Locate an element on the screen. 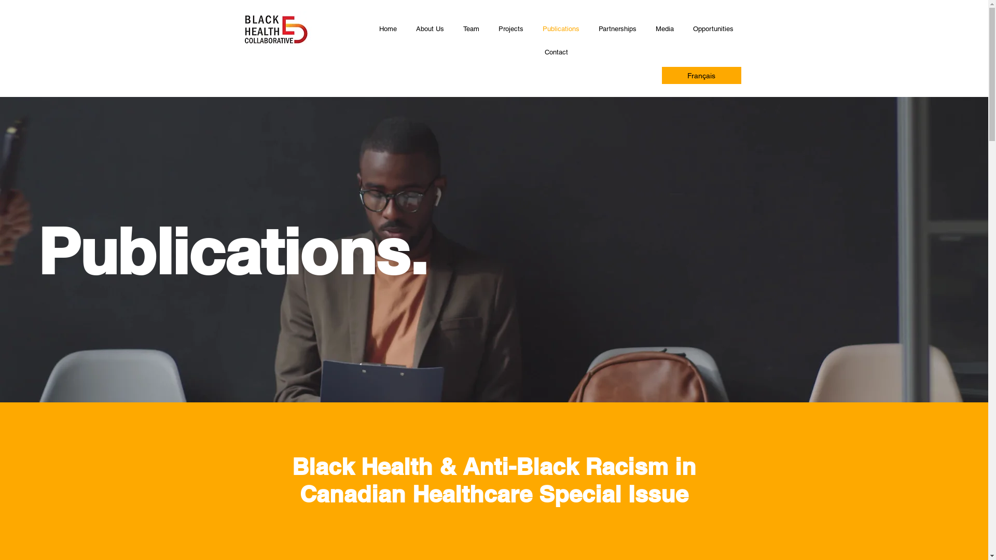 The width and height of the screenshot is (996, 560). Publications is located at coordinates (561, 29).